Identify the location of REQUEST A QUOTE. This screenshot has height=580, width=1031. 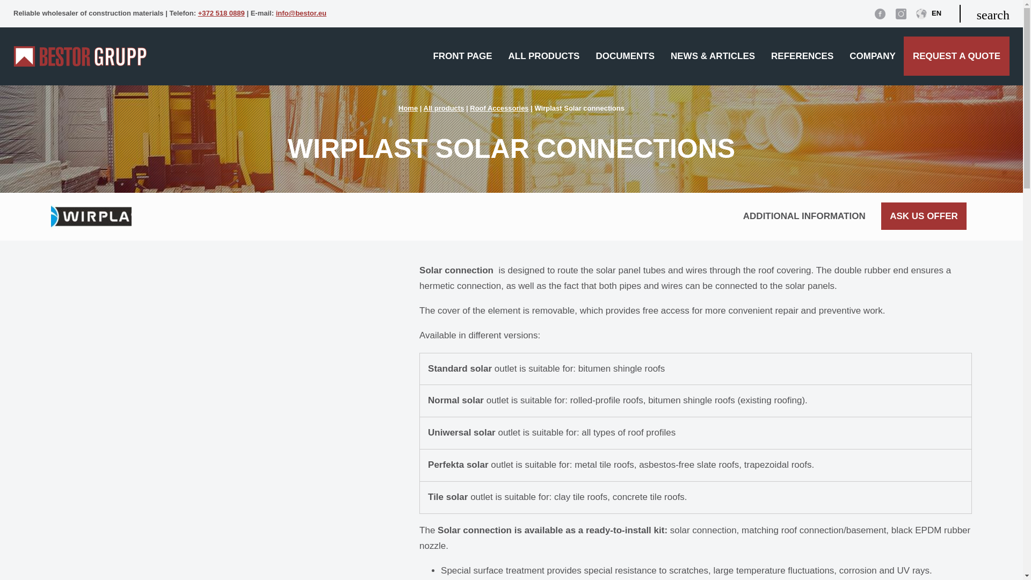
(956, 56).